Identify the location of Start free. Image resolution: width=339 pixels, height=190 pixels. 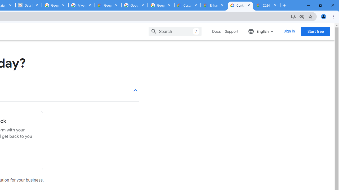
(315, 31).